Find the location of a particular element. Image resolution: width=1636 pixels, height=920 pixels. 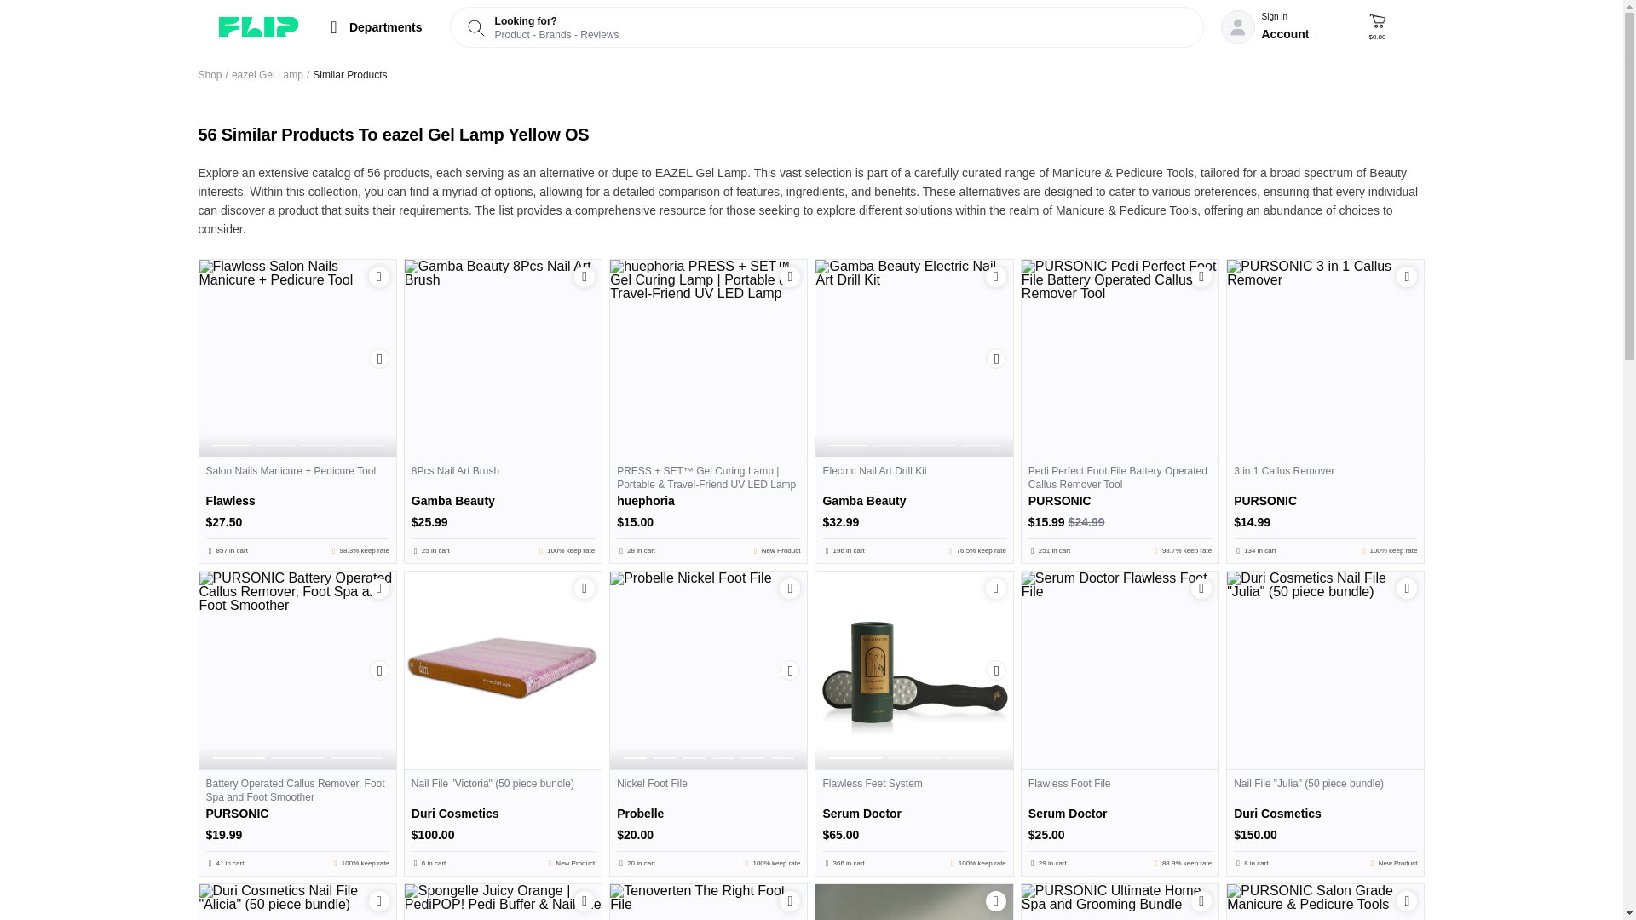

Add to Cart is located at coordinates (378, 589).